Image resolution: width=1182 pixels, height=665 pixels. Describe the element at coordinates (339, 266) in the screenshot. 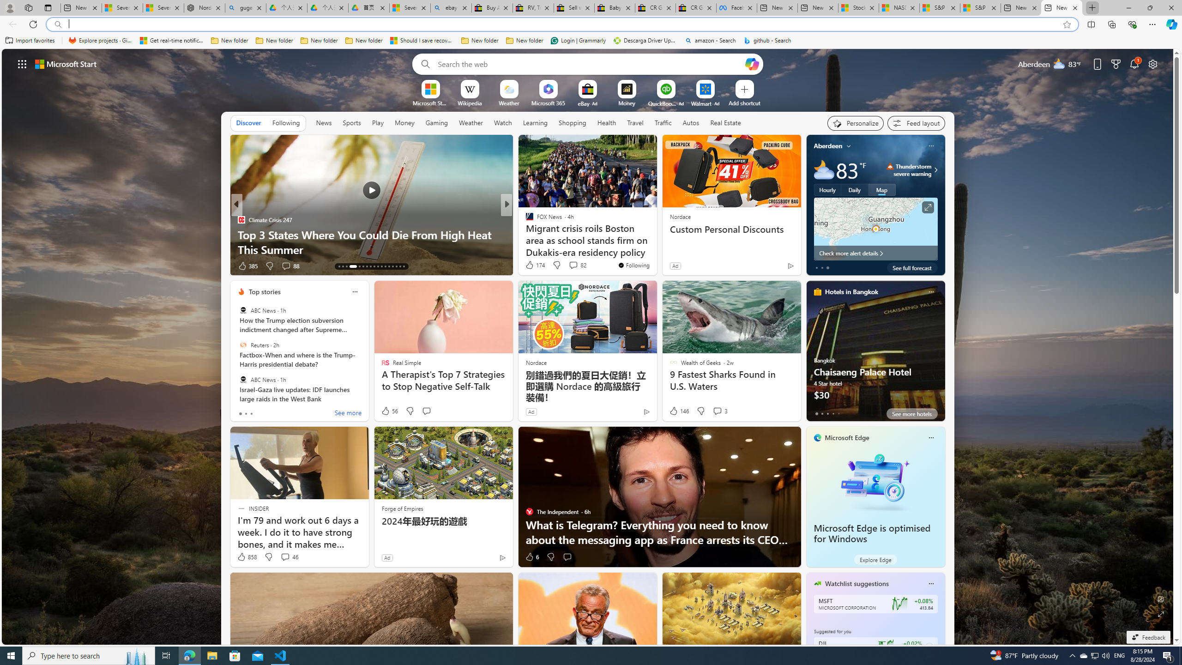

I see `AutomationID: tab-13` at that location.